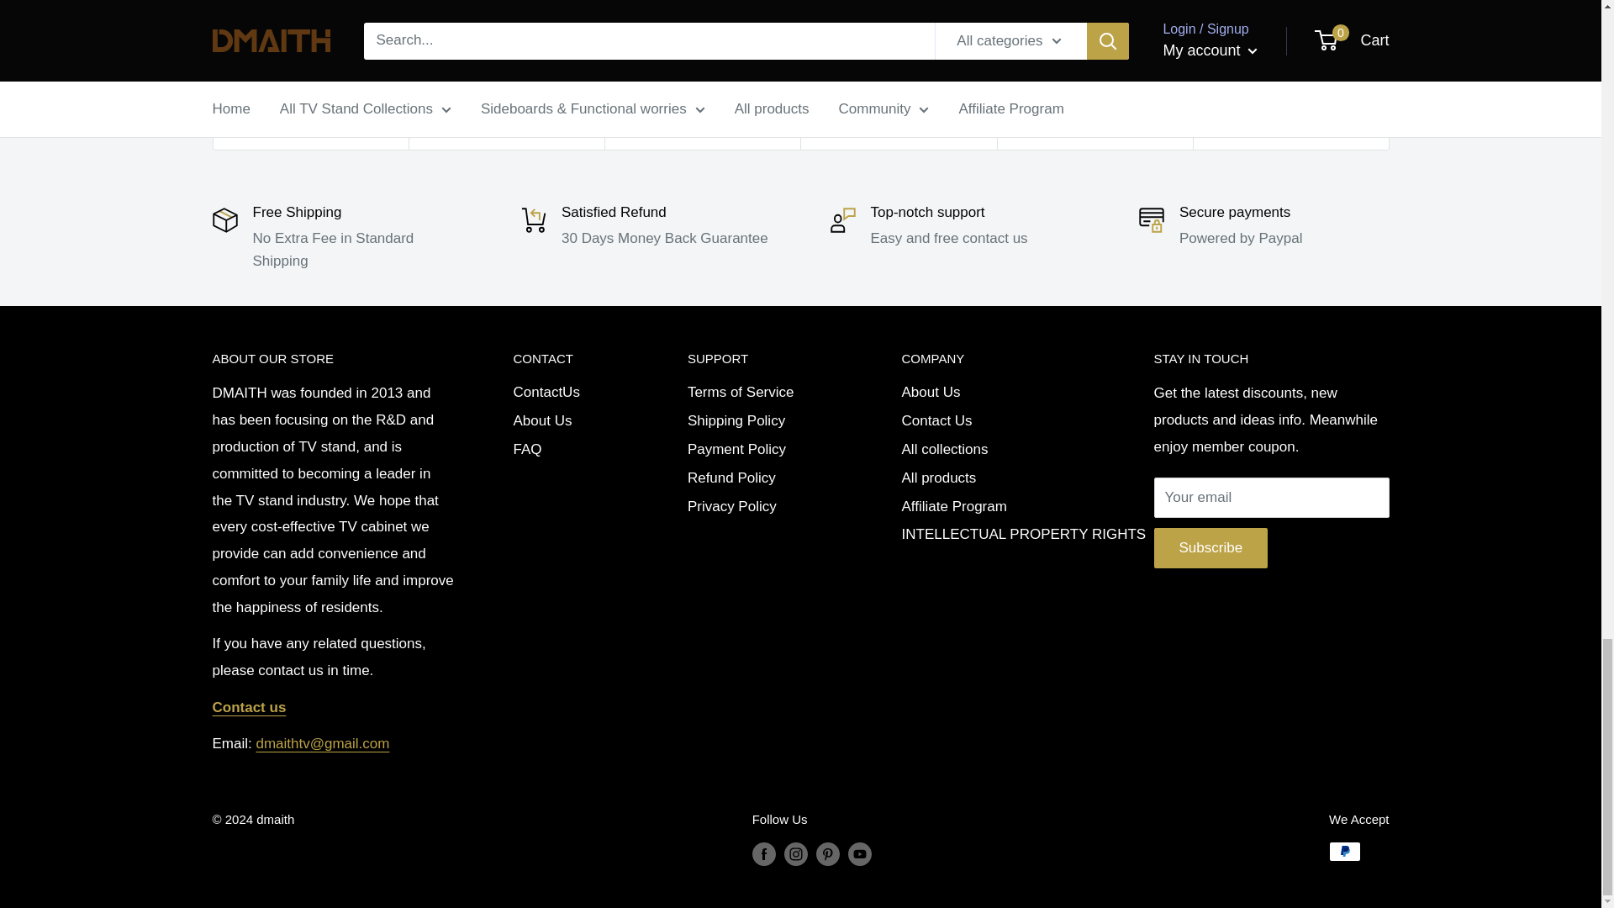 The height and width of the screenshot is (908, 1614). I want to click on FW, so click(928, 10).